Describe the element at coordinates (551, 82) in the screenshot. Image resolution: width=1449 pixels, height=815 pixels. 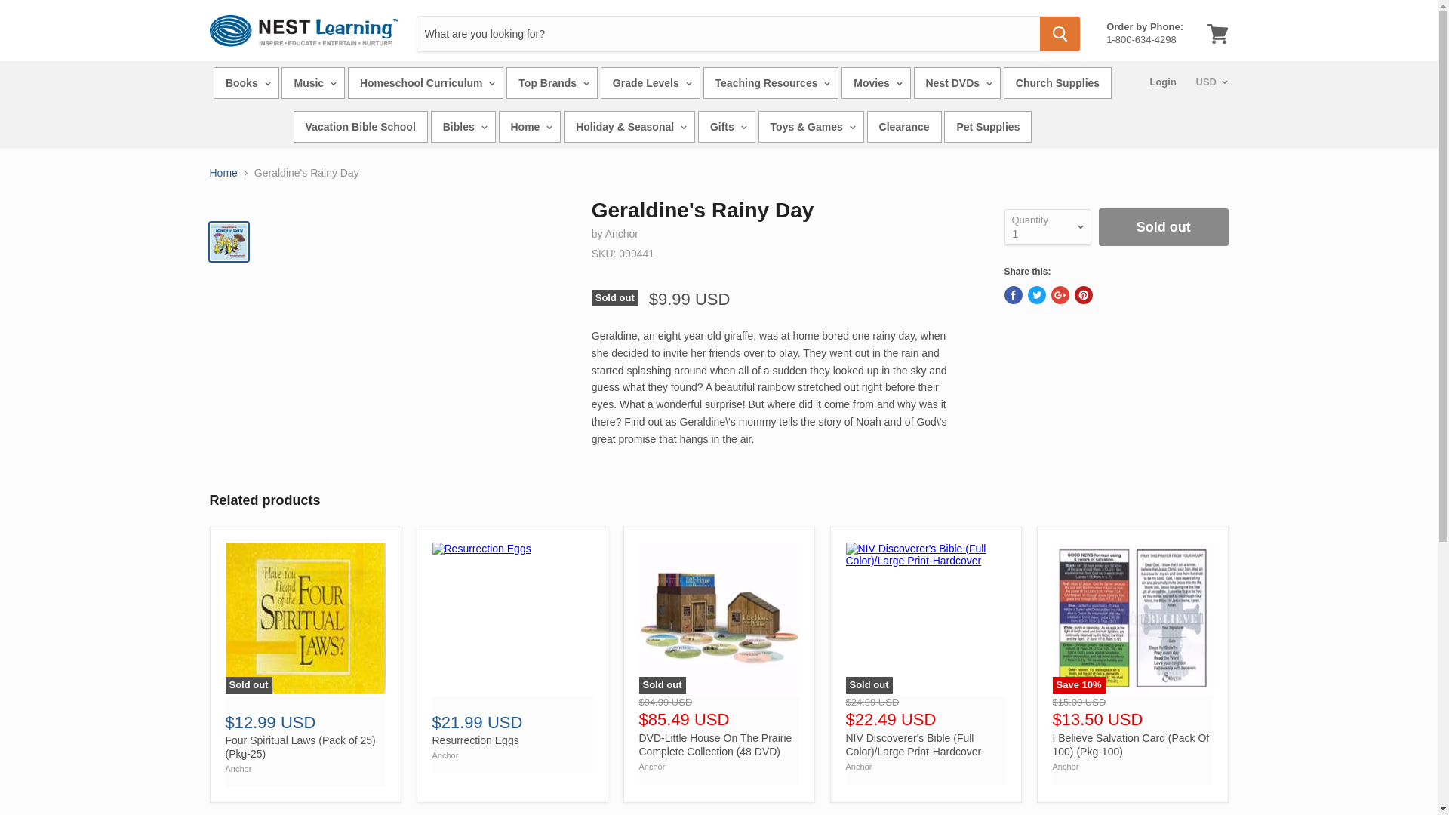
I see `Top Brands` at that location.